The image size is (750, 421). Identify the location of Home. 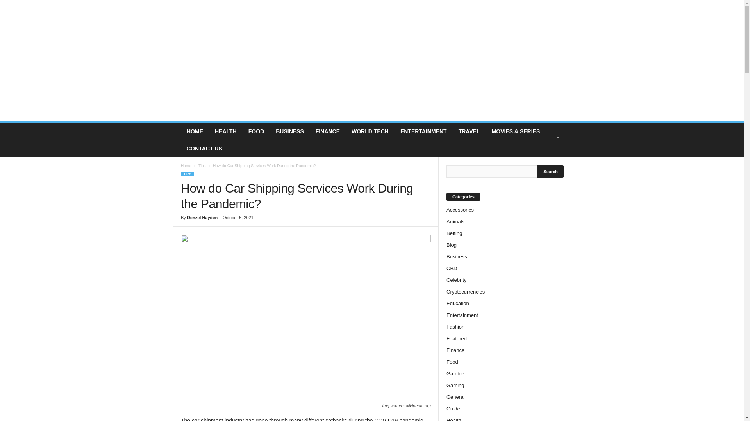
(186, 166).